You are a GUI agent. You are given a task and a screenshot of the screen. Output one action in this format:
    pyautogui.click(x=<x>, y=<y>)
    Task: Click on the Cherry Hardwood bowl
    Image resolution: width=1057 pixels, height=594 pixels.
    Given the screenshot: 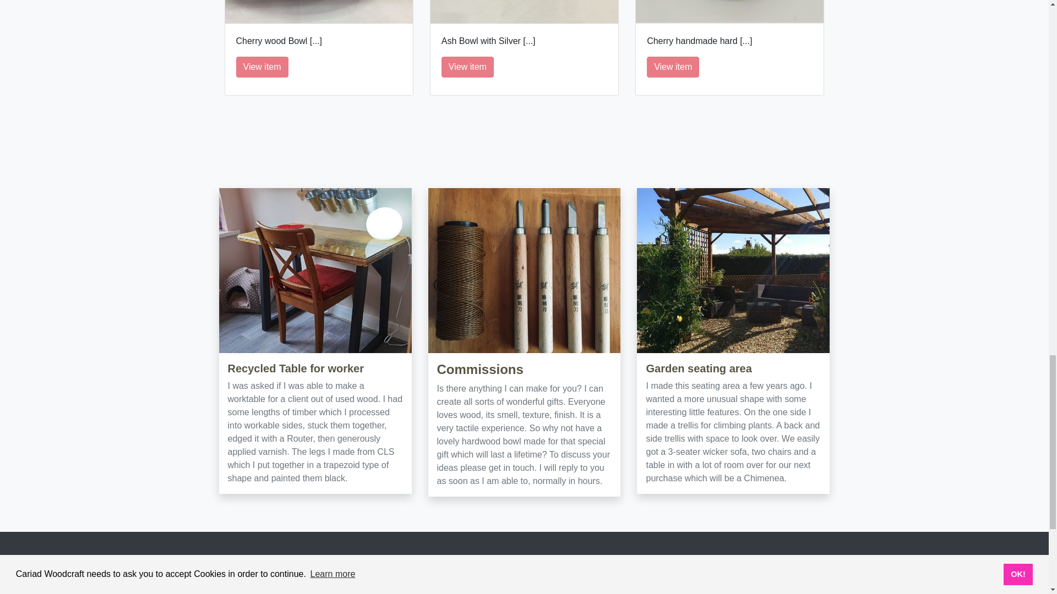 What is the action you would take?
    pyautogui.click(x=318, y=12)
    